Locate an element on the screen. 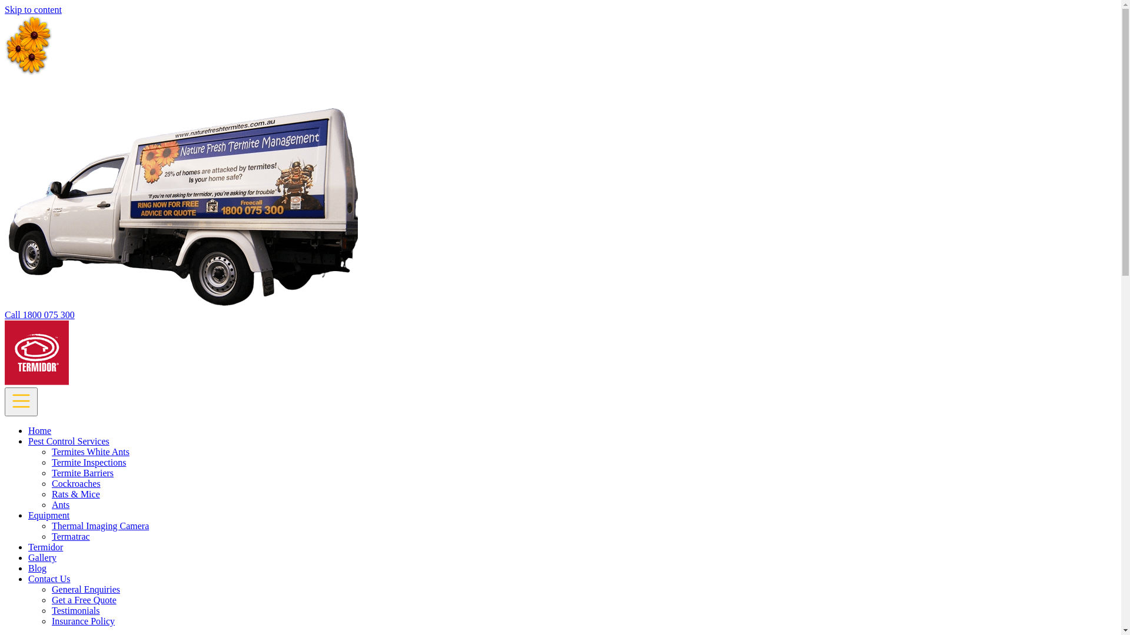 The width and height of the screenshot is (1130, 635). Gallery is located at coordinates (42, 557).